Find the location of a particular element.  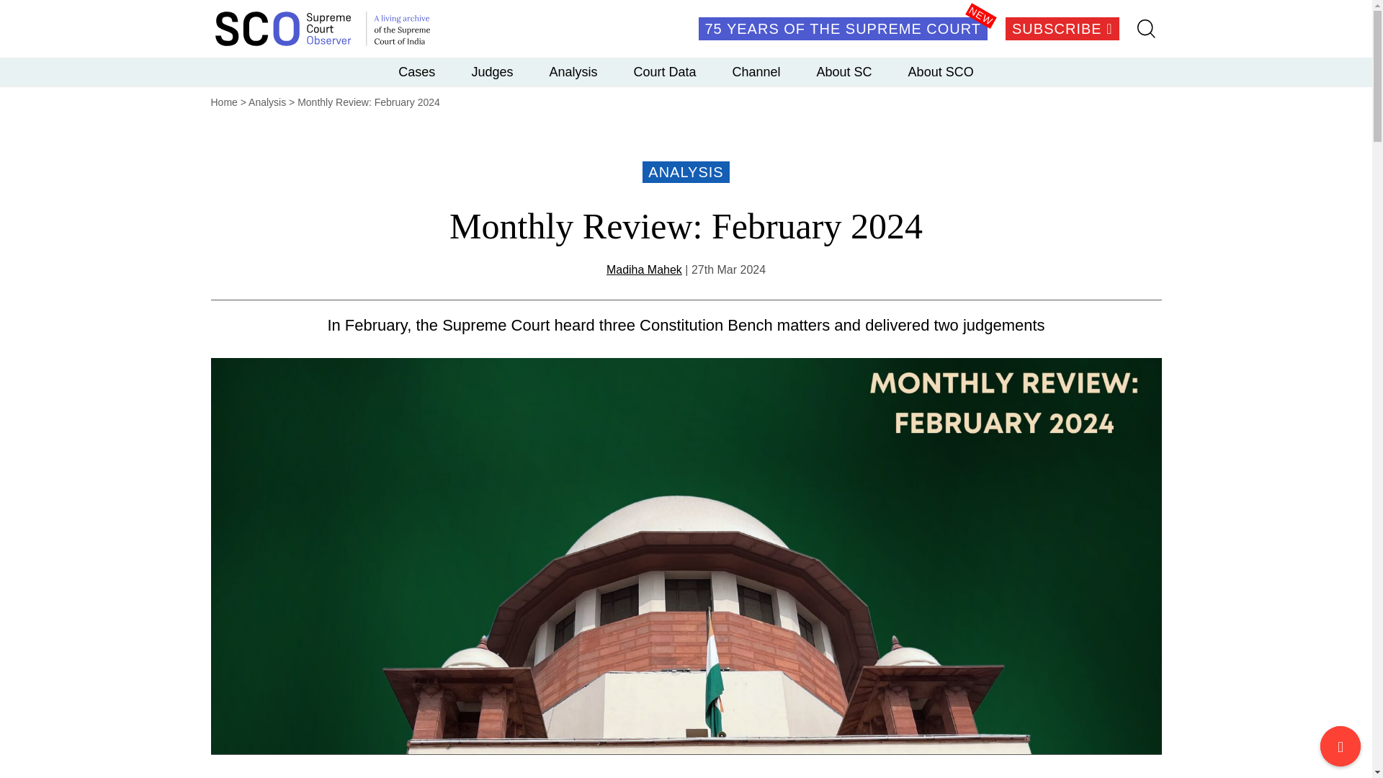

About SCO is located at coordinates (941, 71).